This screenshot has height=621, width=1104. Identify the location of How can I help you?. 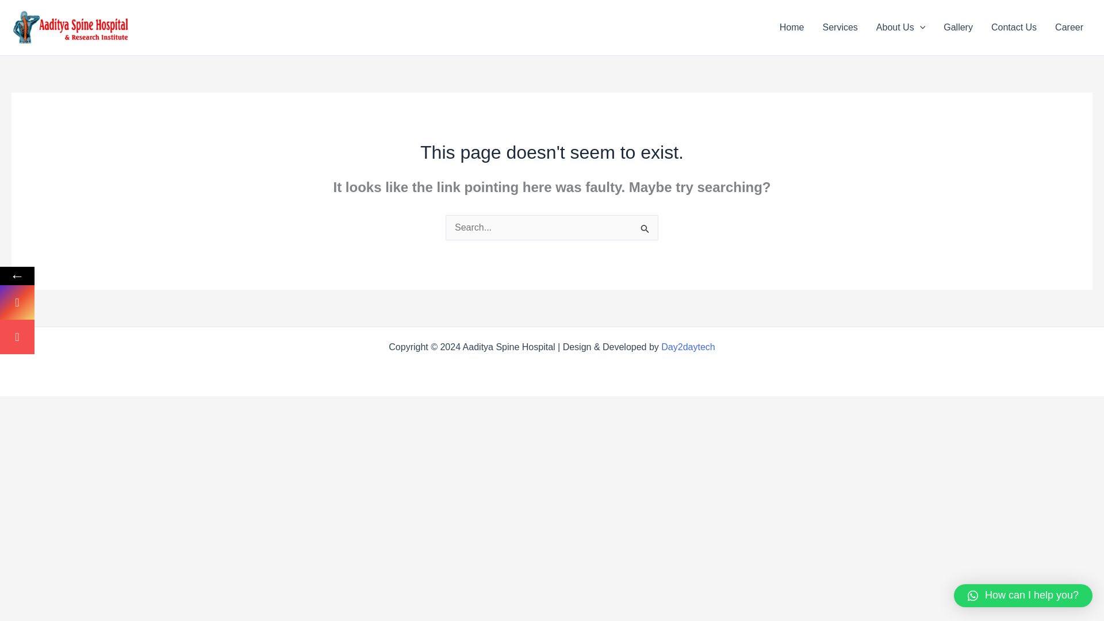
(1023, 596).